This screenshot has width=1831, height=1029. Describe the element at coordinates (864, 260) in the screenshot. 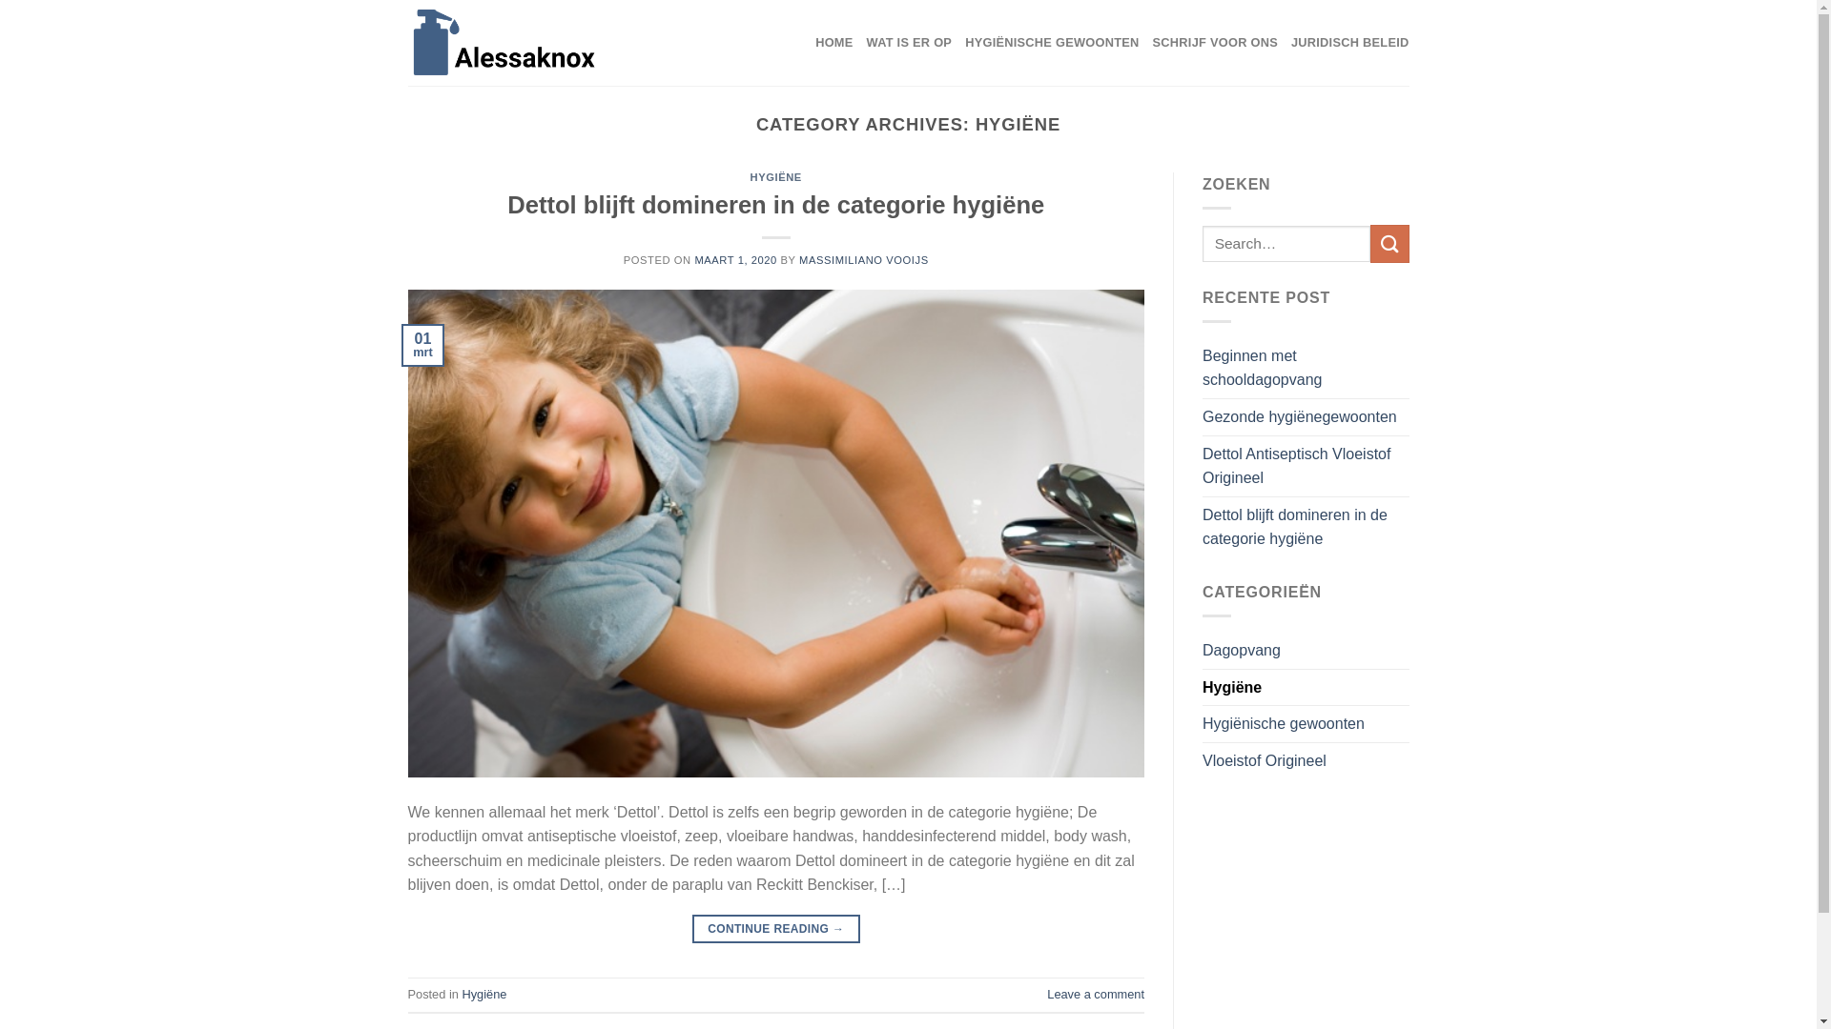

I see `MASSIMILIANO VOOIJS` at that location.